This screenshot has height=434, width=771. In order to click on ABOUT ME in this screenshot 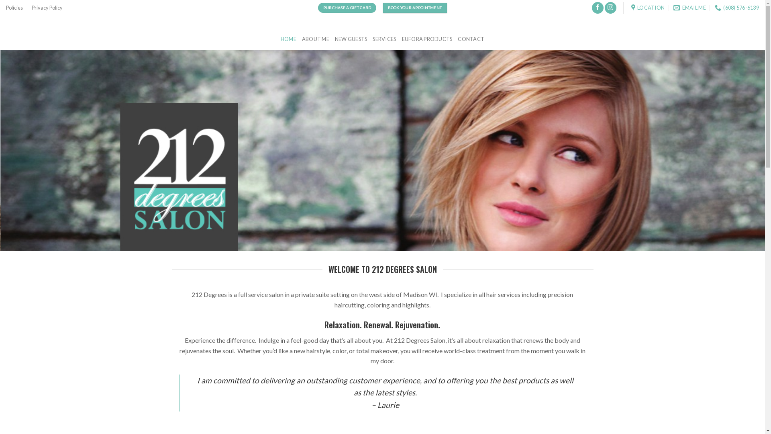, I will do `click(316, 39)`.